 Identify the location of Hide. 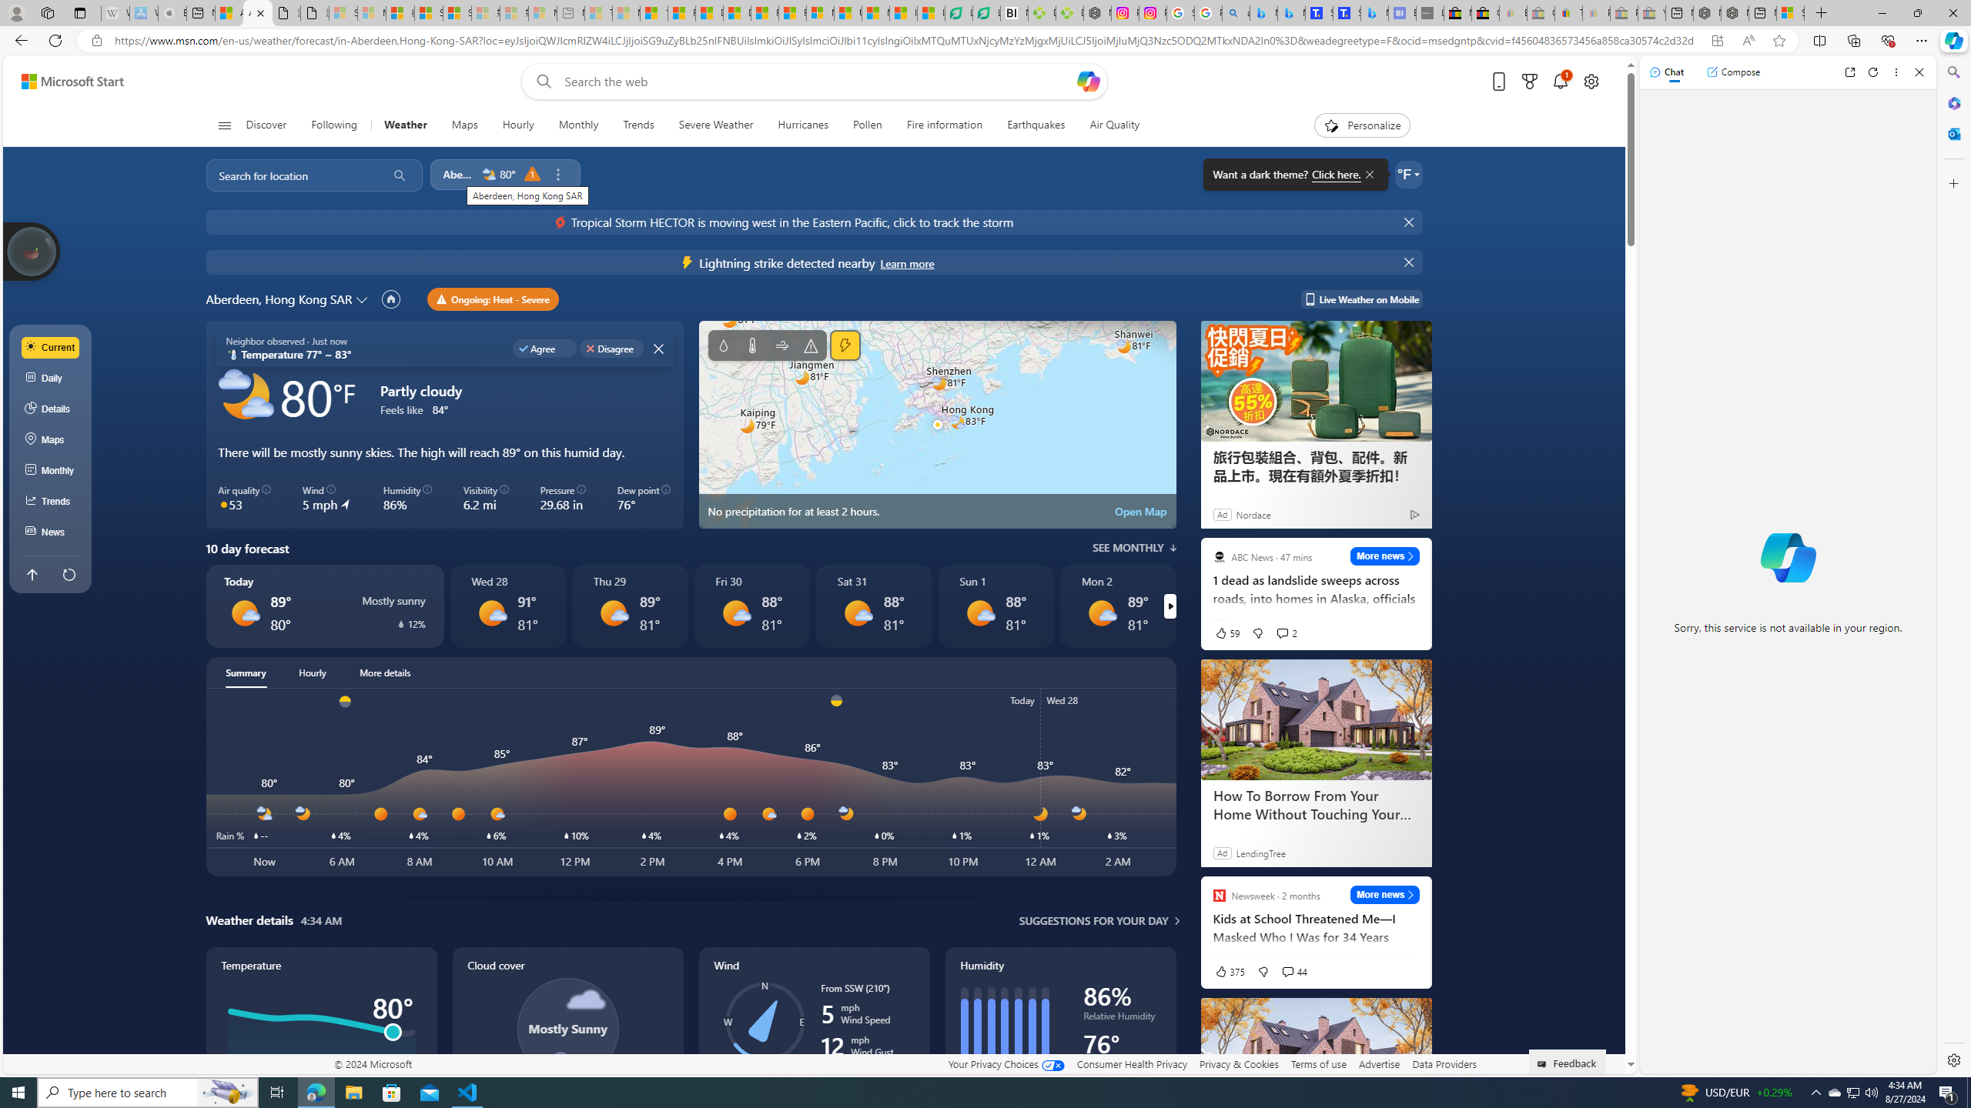
(1410, 262).